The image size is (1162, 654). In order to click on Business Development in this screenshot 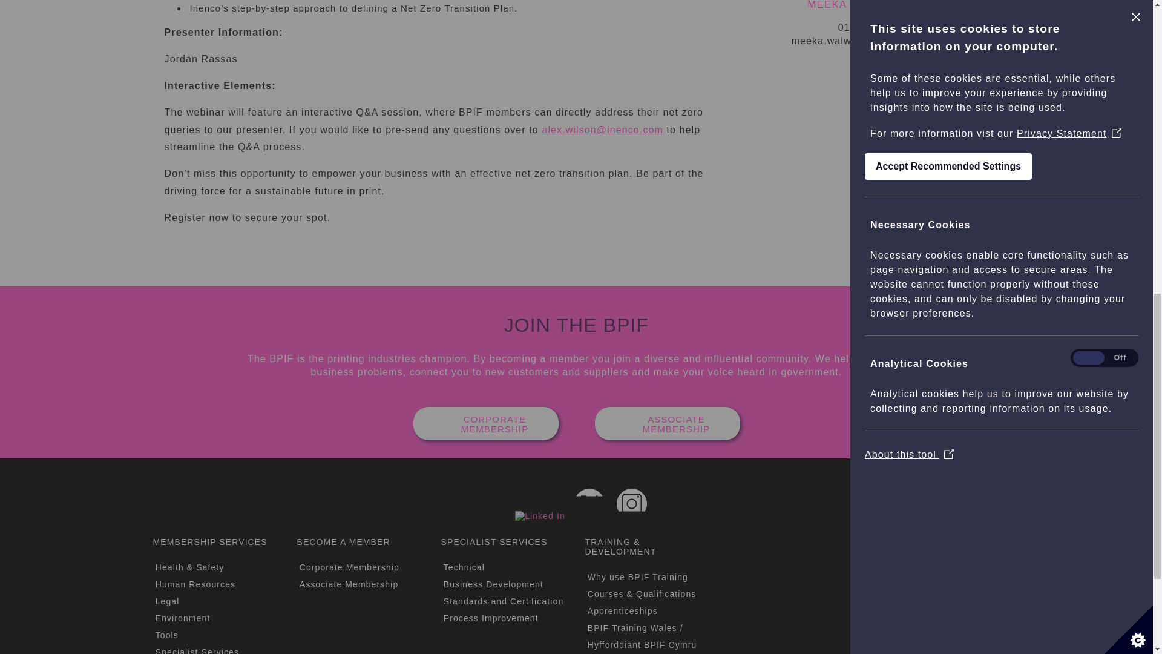, I will do `click(494, 584)`.